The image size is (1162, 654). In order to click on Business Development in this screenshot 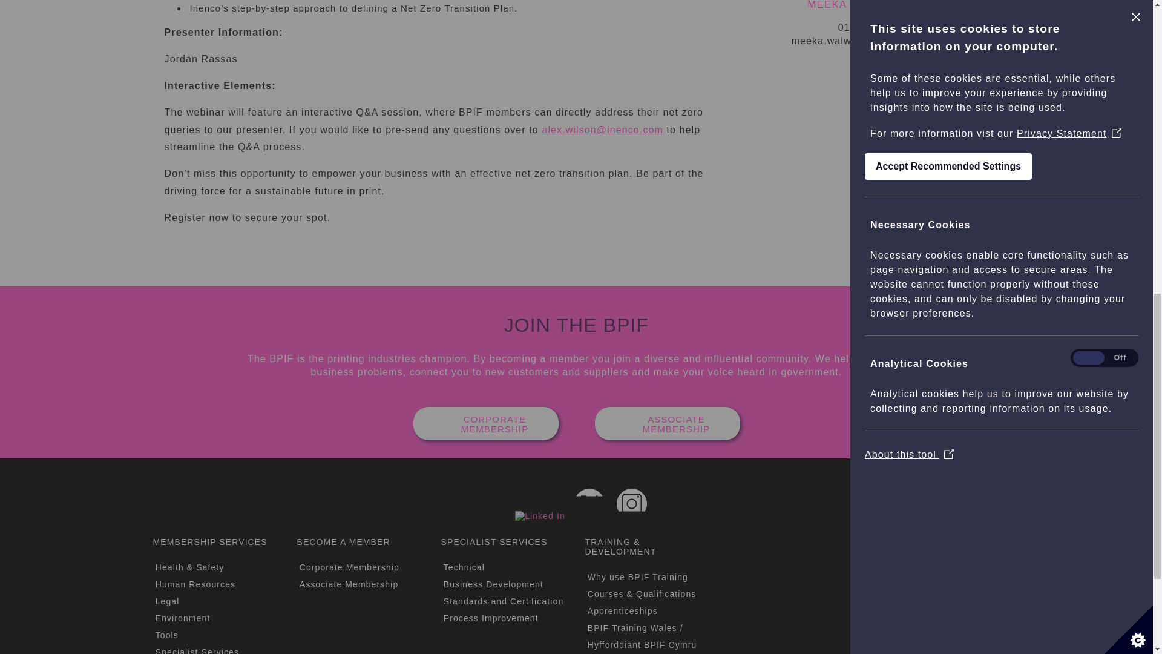, I will do `click(494, 584)`.